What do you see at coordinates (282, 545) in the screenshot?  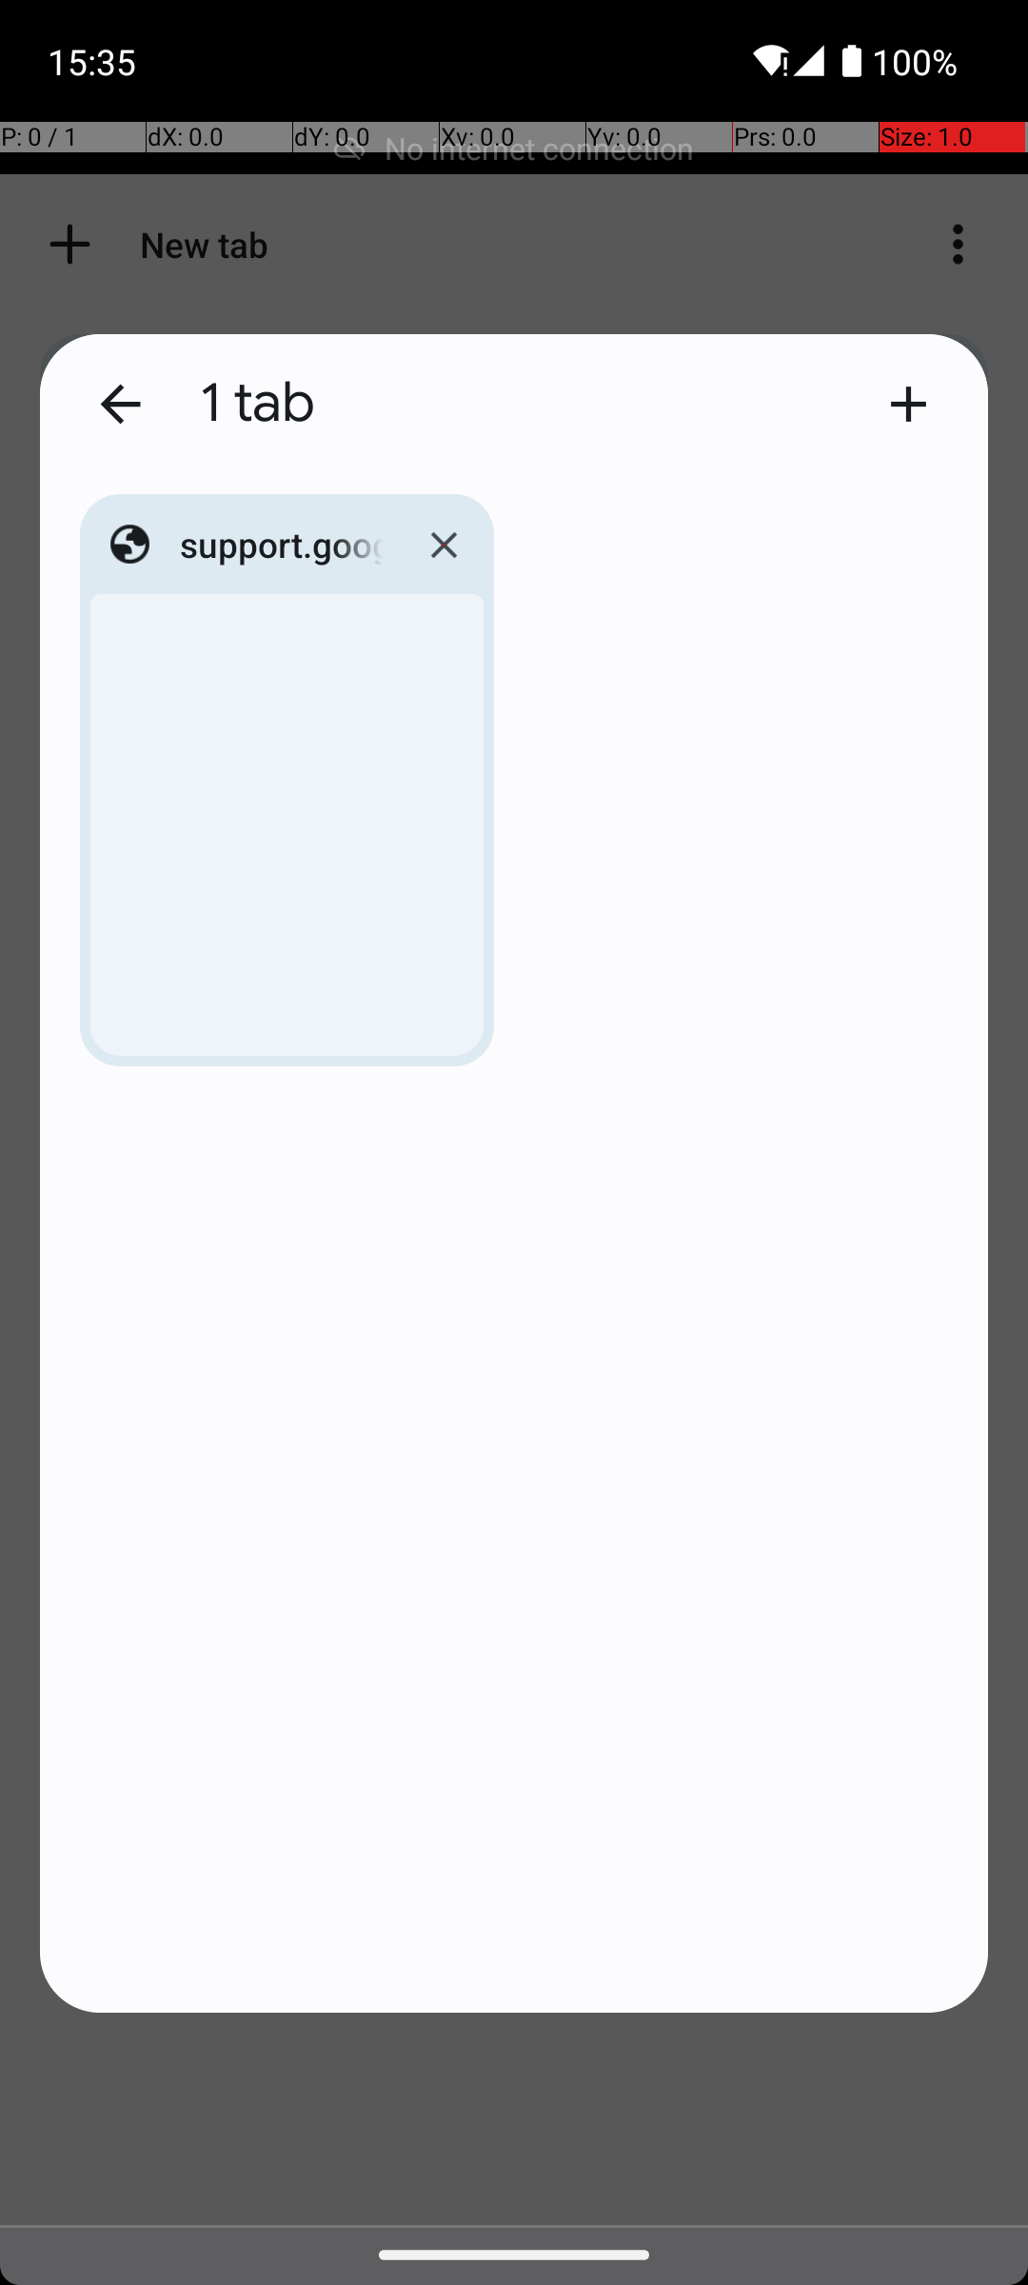 I see `support.google.com` at bounding box center [282, 545].